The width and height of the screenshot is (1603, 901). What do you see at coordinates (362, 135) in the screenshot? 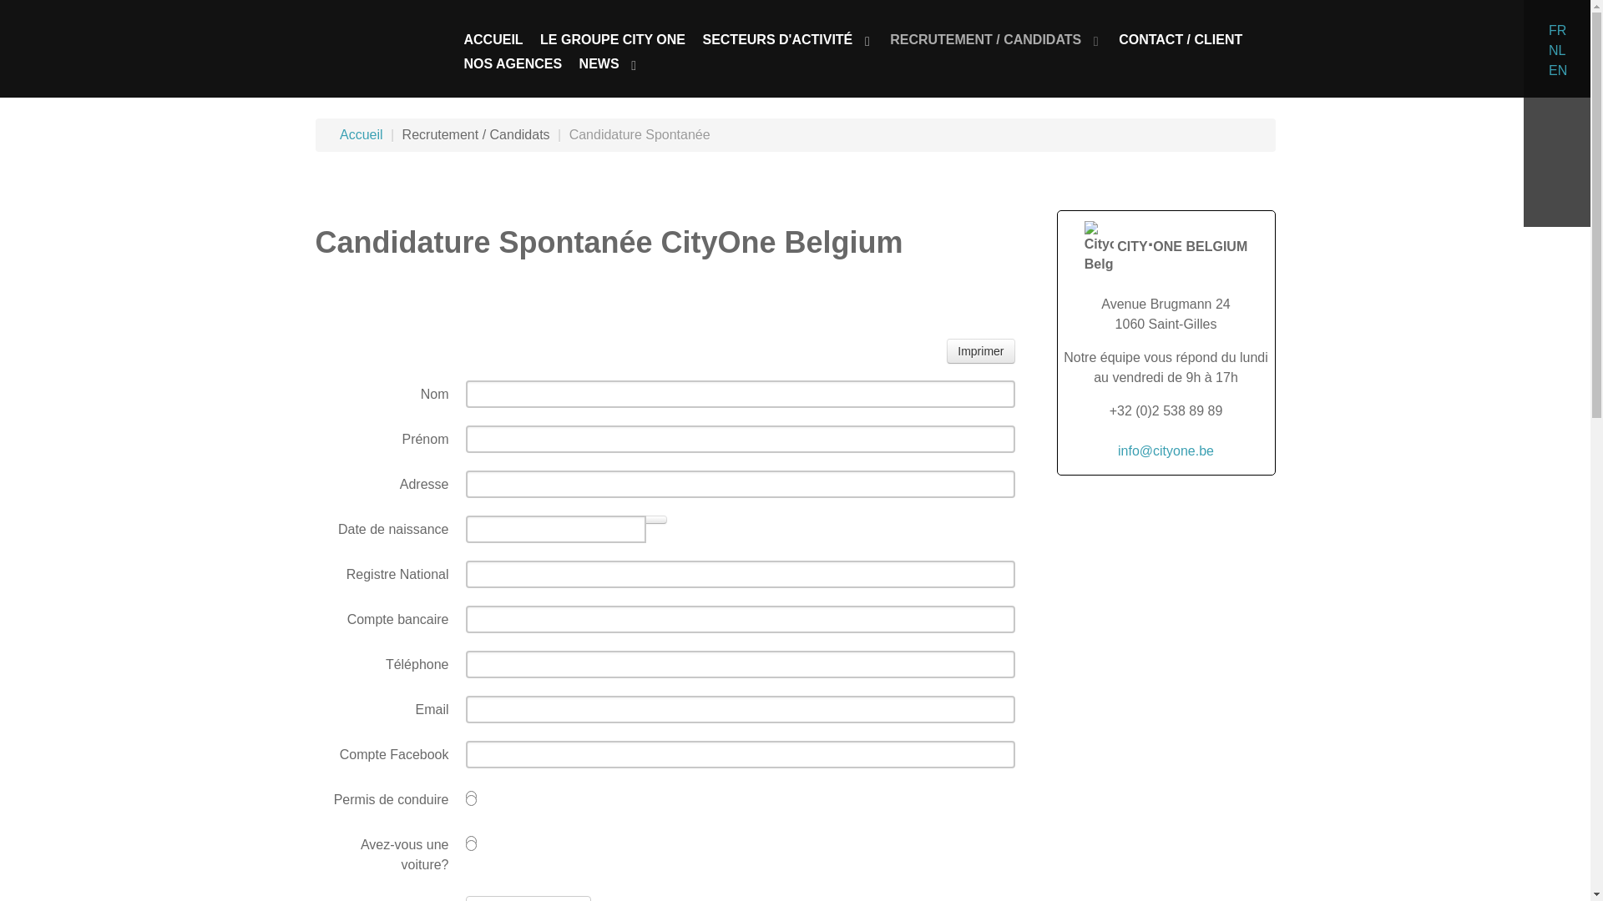
I see `Accueil` at bounding box center [362, 135].